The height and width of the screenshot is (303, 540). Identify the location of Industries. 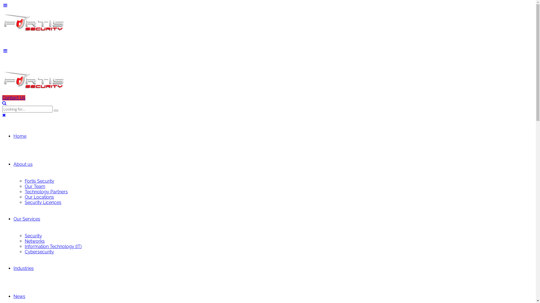
(24, 268).